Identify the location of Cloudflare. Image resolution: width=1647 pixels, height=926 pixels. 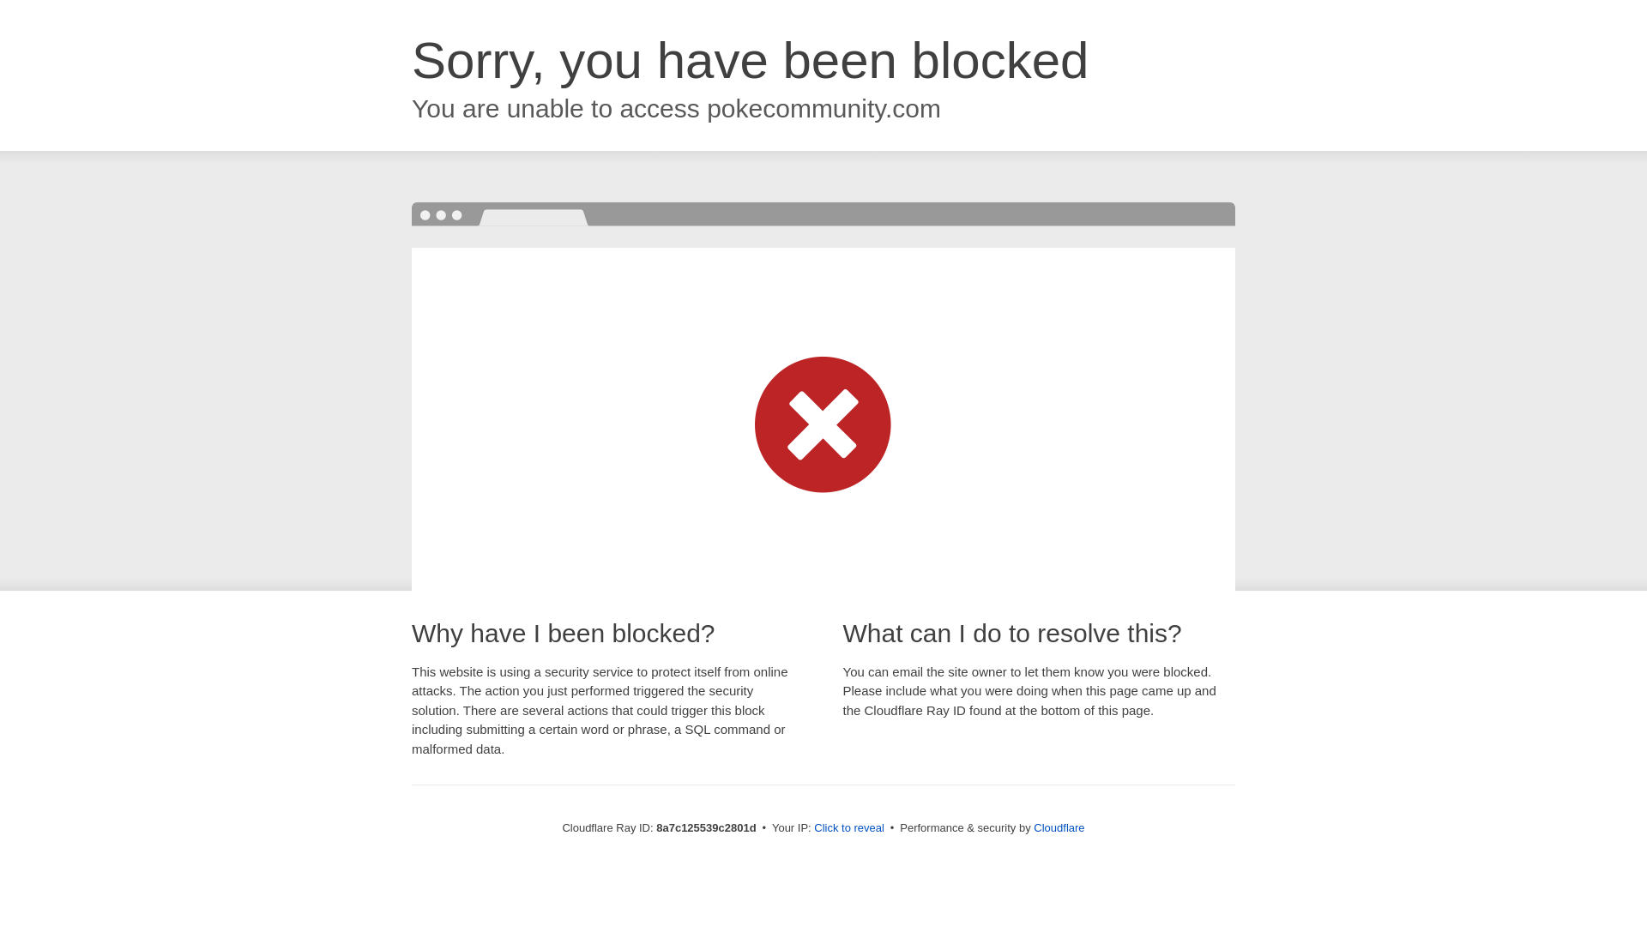
(1059, 827).